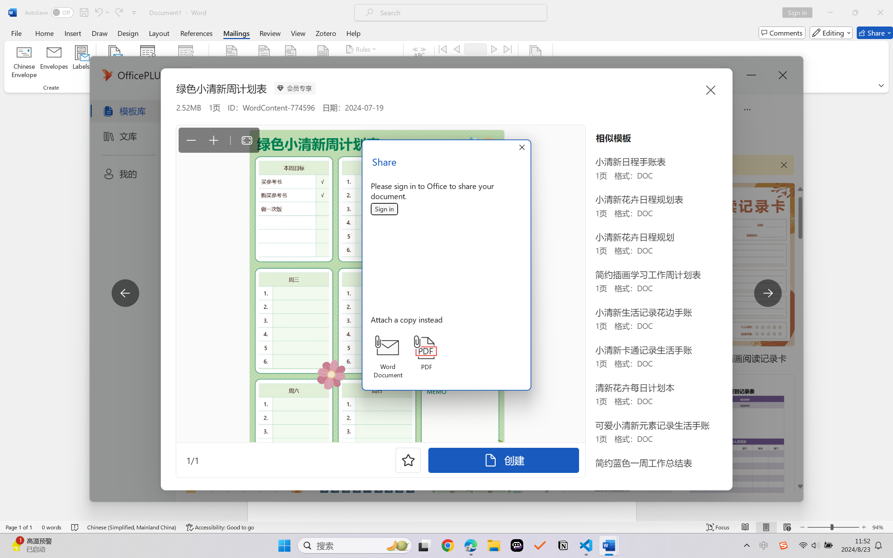 The image size is (893, 558). Describe the element at coordinates (114, 63) in the screenshot. I see `Start Mail Merge` at that location.